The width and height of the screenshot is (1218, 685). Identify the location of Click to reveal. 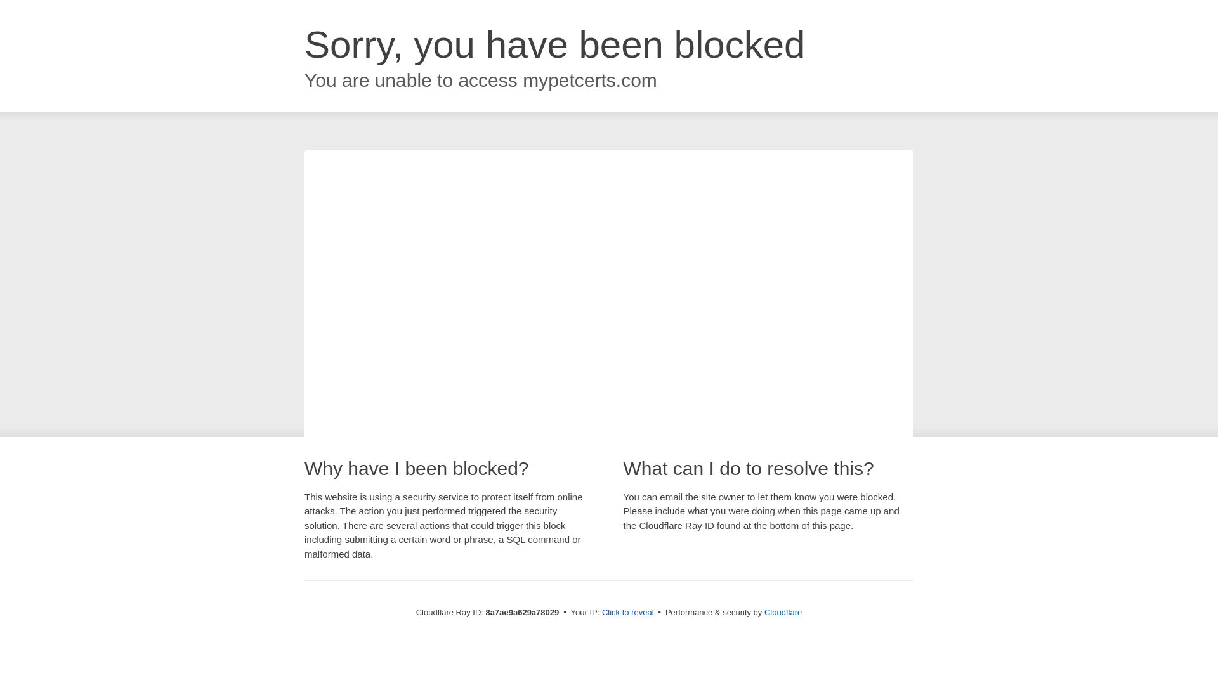
(628, 613).